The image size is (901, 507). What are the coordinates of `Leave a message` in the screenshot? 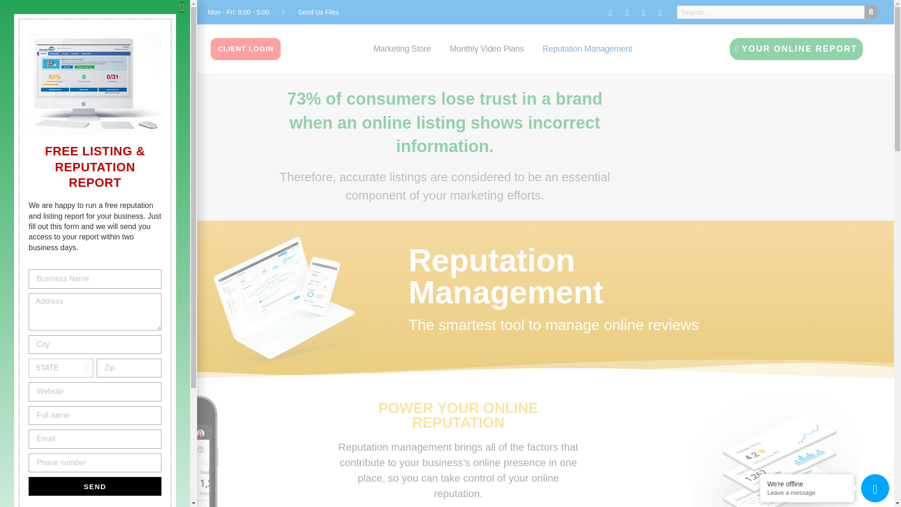 It's located at (807, 493).